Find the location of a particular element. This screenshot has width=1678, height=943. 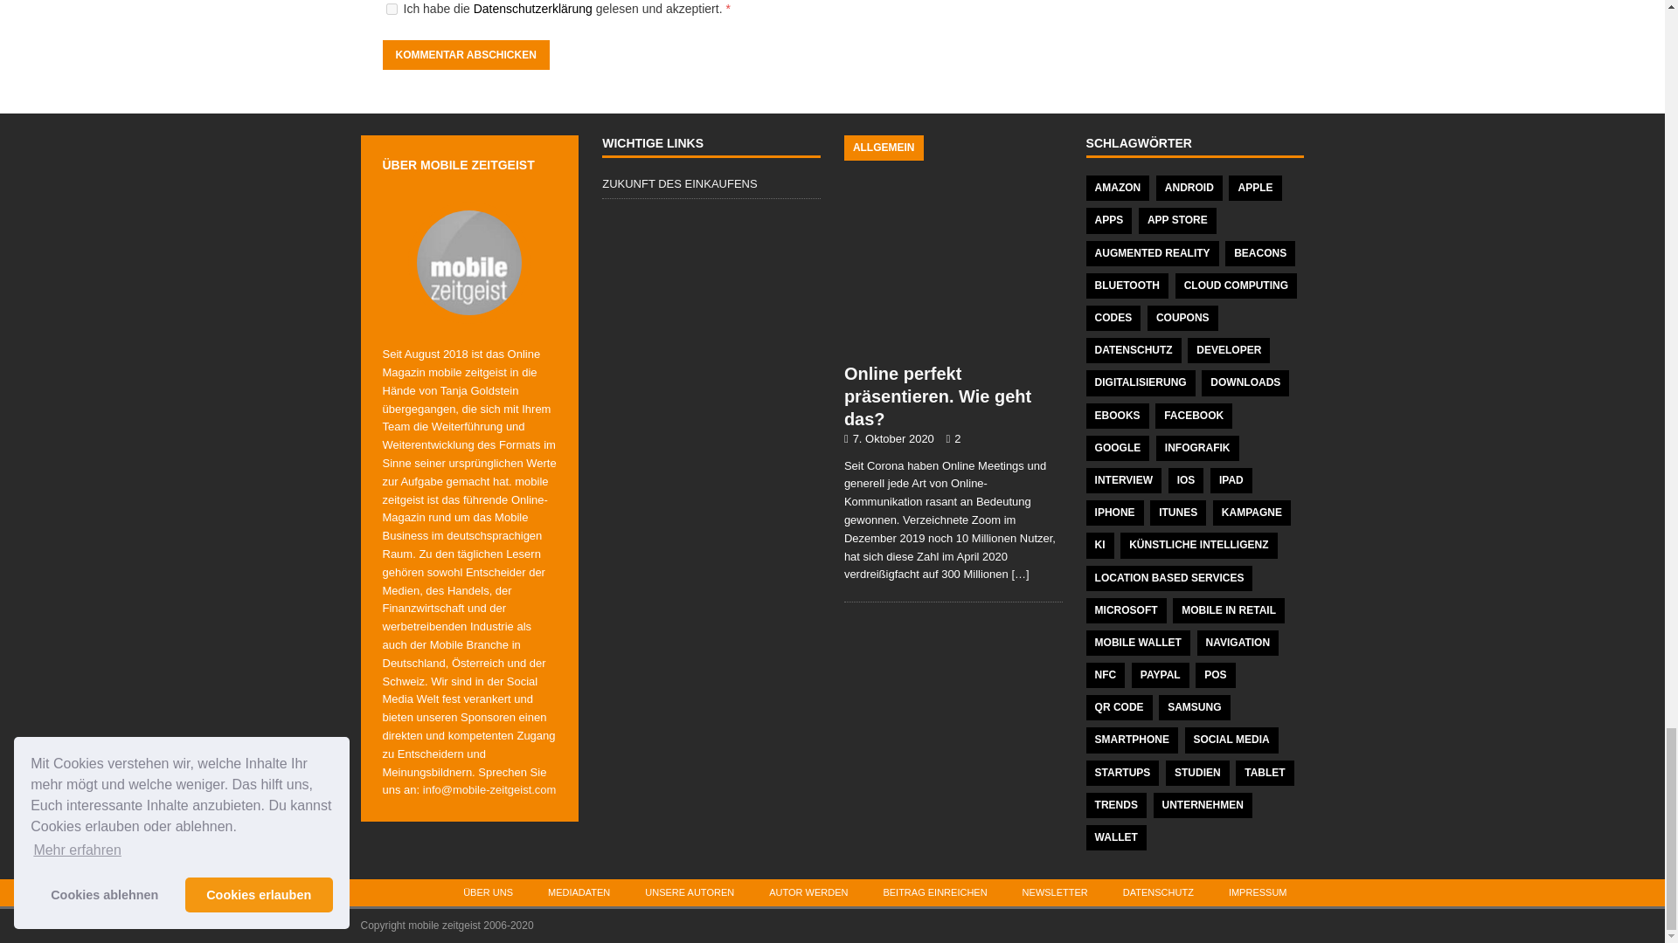

policy-key is located at coordinates (392, 9).